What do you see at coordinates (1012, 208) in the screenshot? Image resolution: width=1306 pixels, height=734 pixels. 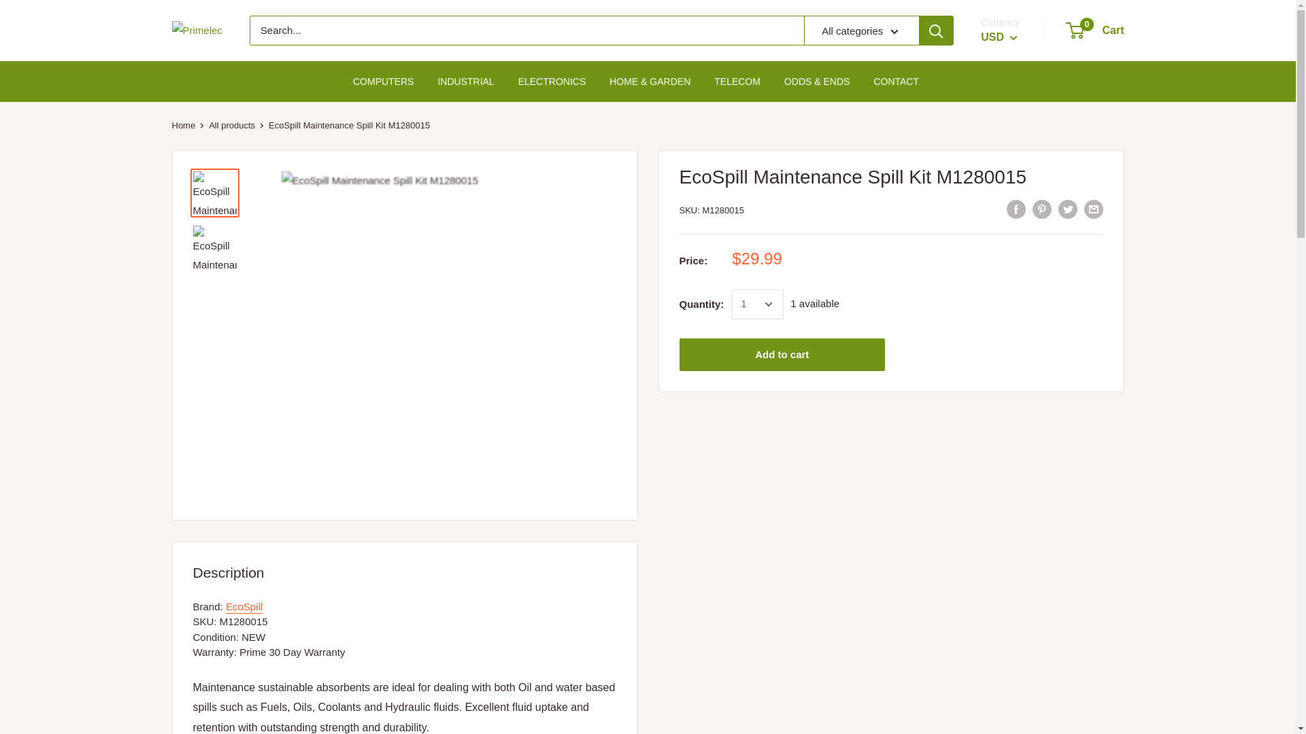 I see `AFN` at bounding box center [1012, 208].